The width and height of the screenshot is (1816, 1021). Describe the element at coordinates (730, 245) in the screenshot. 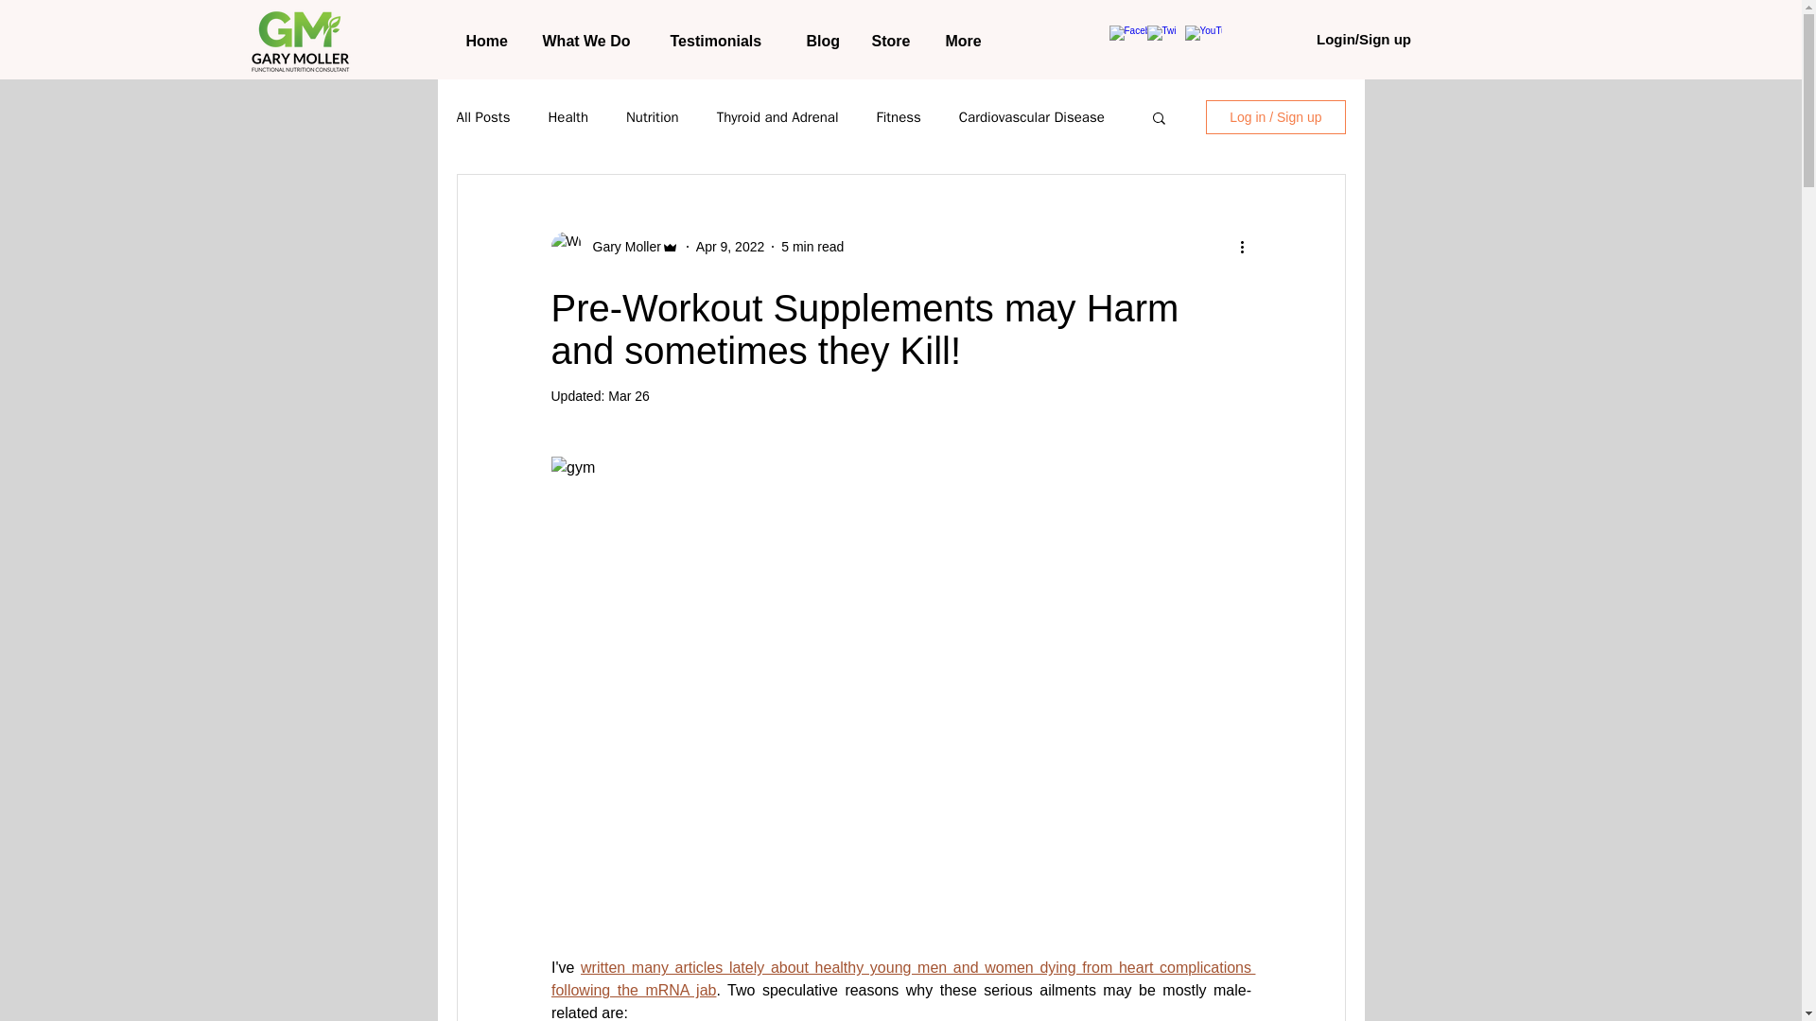

I see `Apr 9, 2022` at that location.